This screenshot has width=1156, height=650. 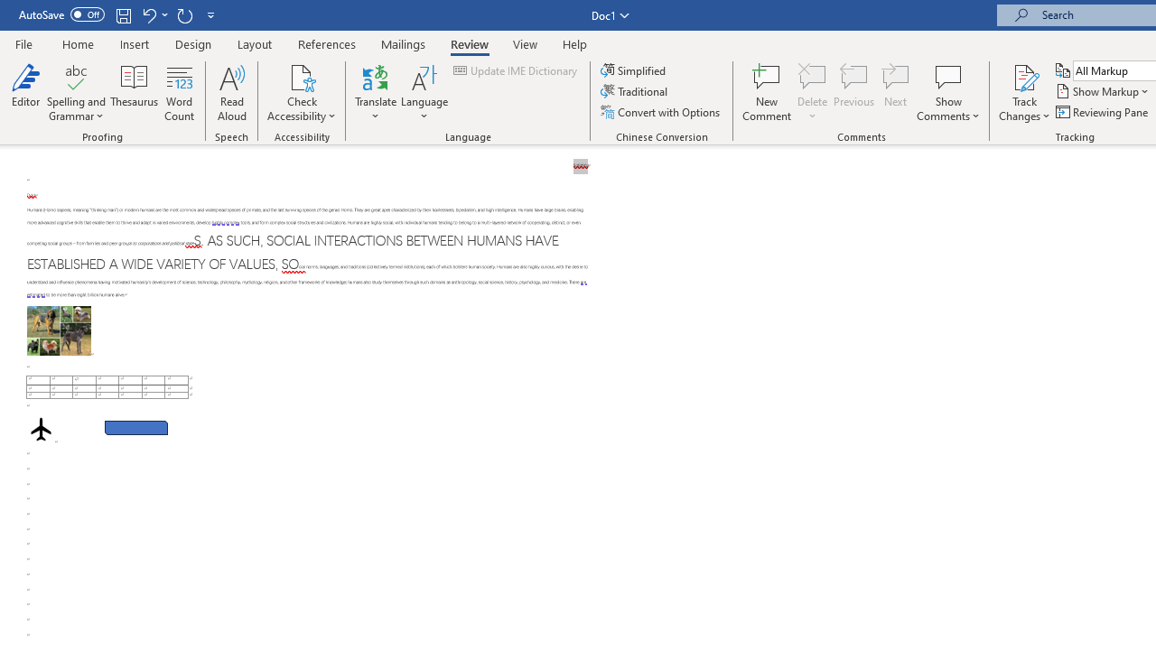 I want to click on Undo Paragraph Alignment, so click(x=148, y=14).